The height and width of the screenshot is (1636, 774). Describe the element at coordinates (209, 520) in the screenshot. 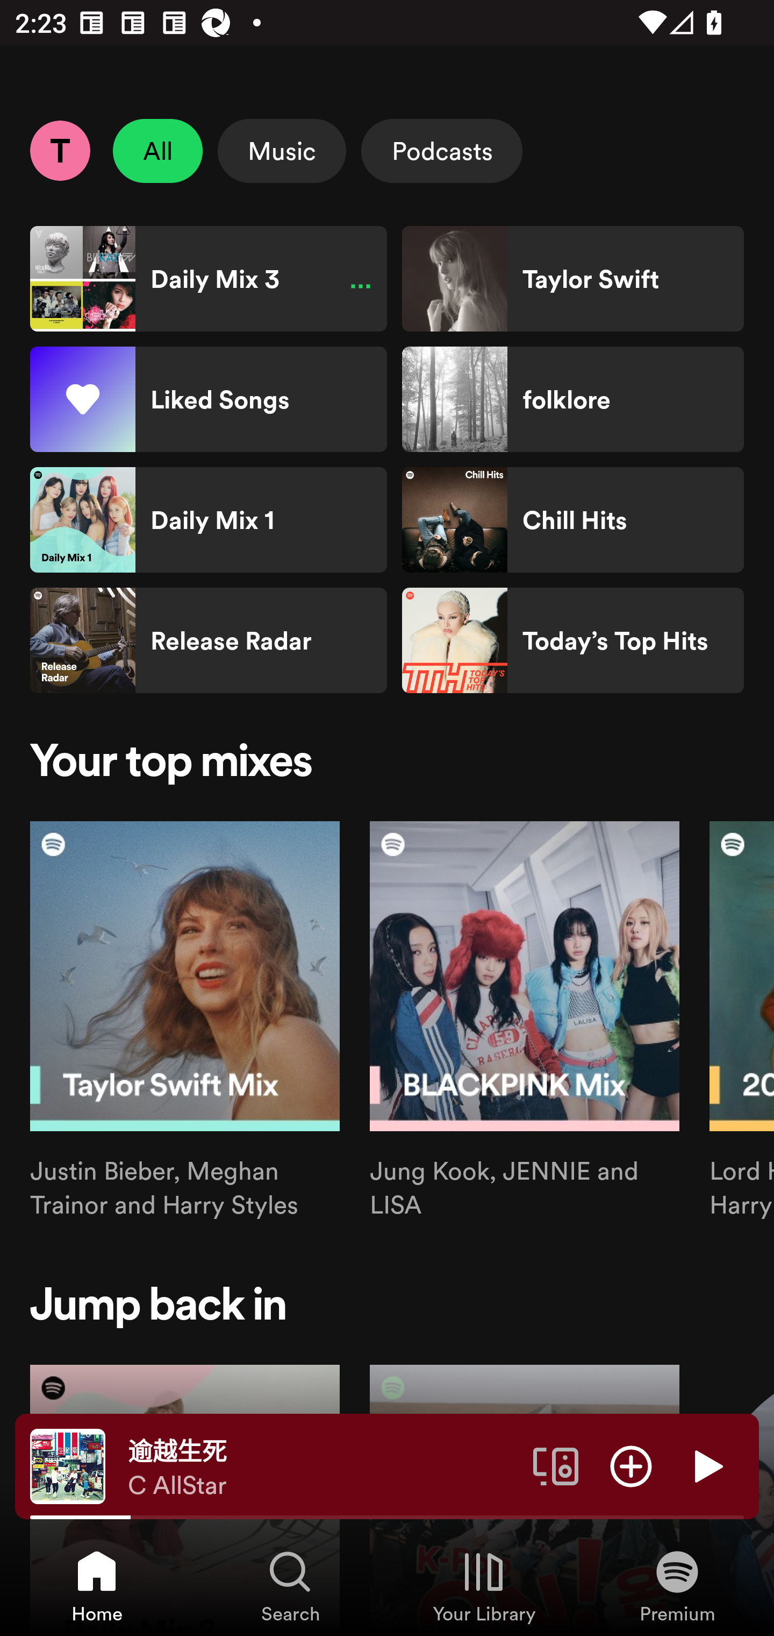

I see `Daily Mix 1 Shortcut Daily Mix 1` at that location.